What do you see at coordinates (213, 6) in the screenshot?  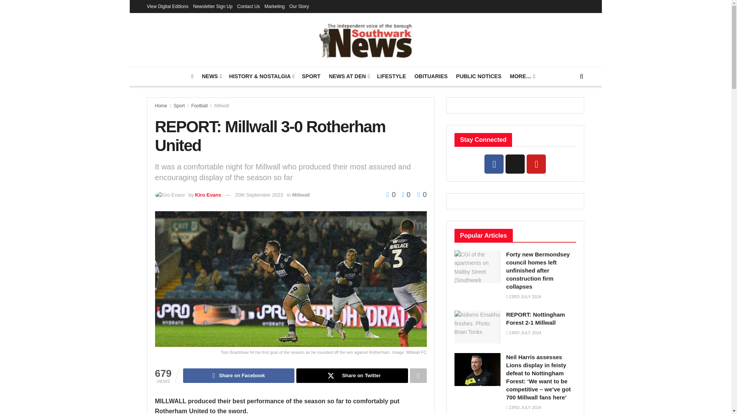 I see `Newsletter Sign Up` at bounding box center [213, 6].